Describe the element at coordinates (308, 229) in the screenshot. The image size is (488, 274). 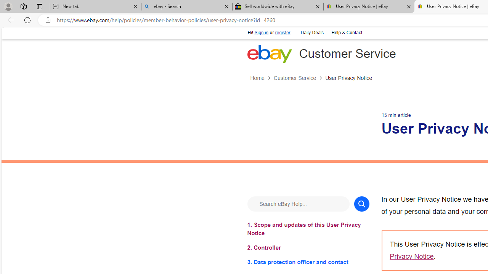
I see `1. Scope and updates of this User Privacy Notice` at that location.